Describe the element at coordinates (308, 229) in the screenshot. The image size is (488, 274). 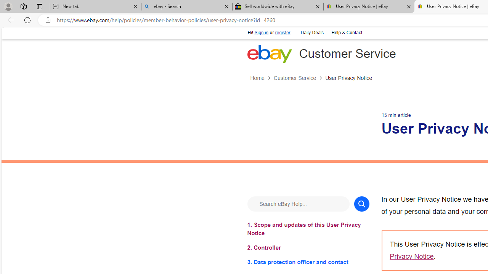
I see `1. Scope and updates of this User Privacy Notice` at that location.